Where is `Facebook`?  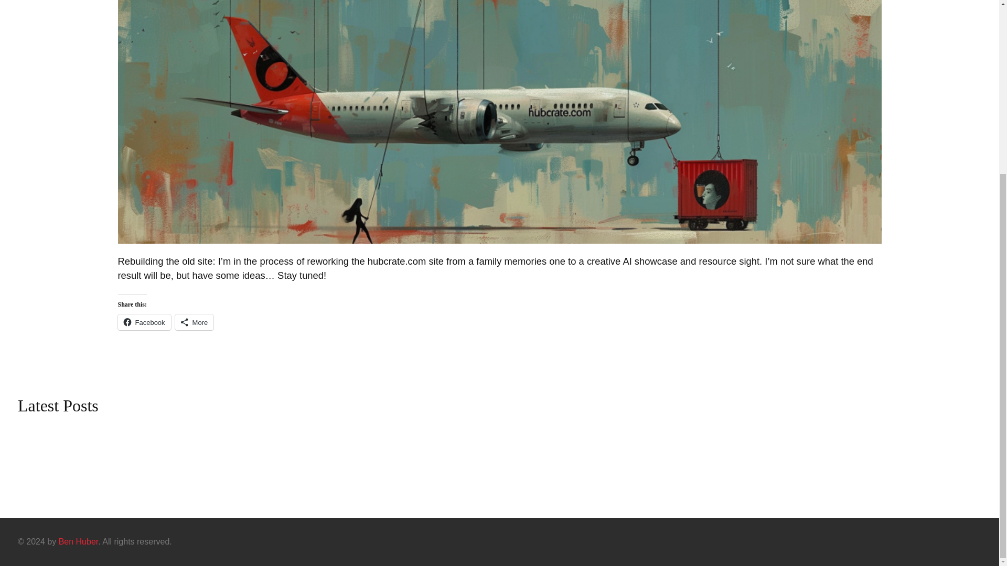
Facebook is located at coordinates (144, 322).